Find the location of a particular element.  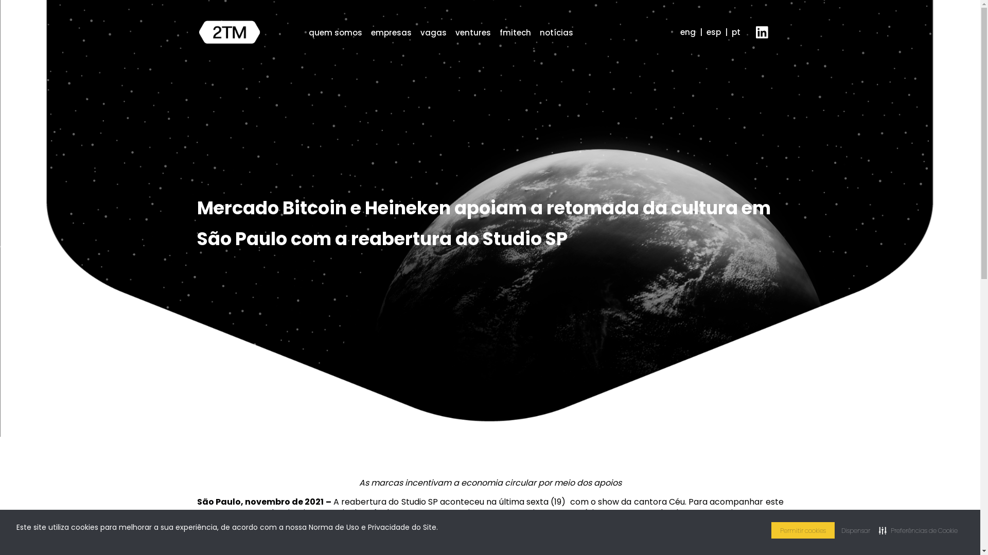

pt is located at coordinates (736, 32).